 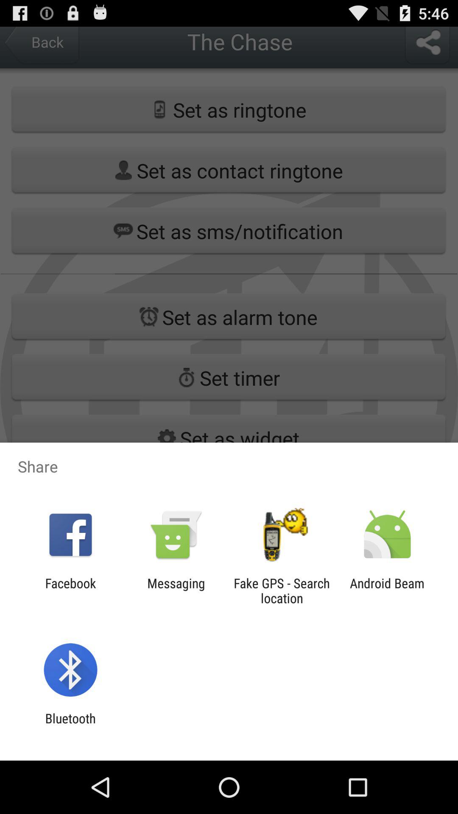 What do you see at coordinates (176, 591) in the screenshot?
I see `swipe until messaging item` at bounding box center [176, 591].